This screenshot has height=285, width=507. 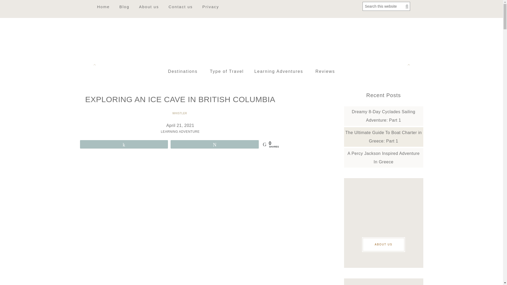 What do you see at coordinates (183, 72) in the screenshot?
I see `Destinations` at bounding box center [183, 72].